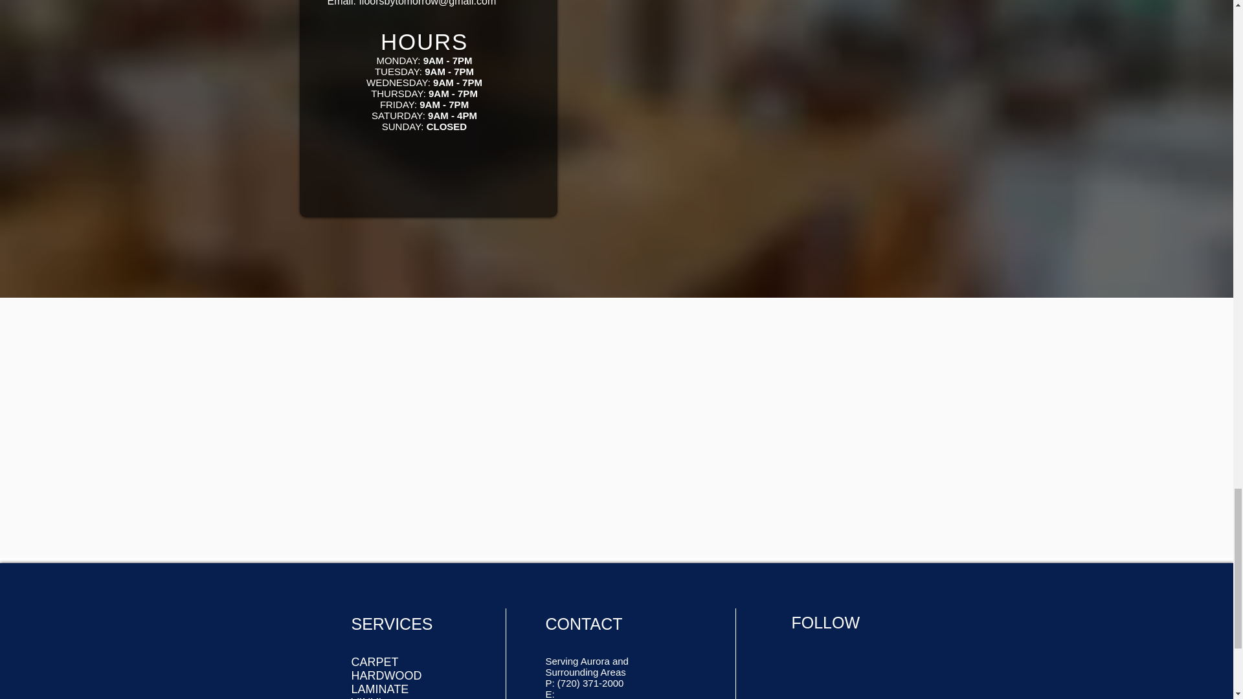 This screenshot has width=1243, height=699. I want to click on Surrounding Areas, so click(585, 672).